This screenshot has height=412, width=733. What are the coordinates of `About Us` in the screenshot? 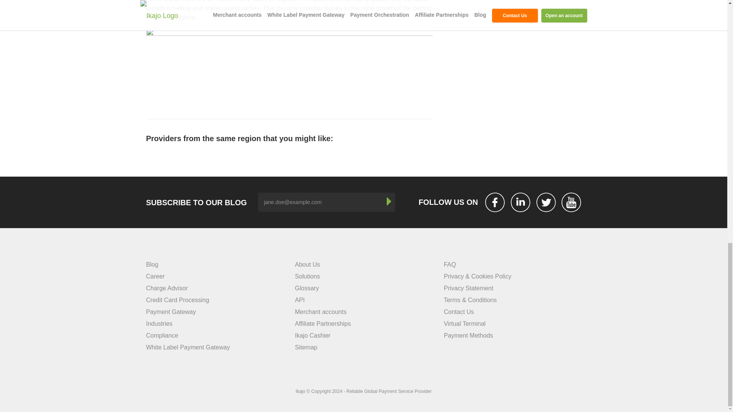 It's located at (307, 264).